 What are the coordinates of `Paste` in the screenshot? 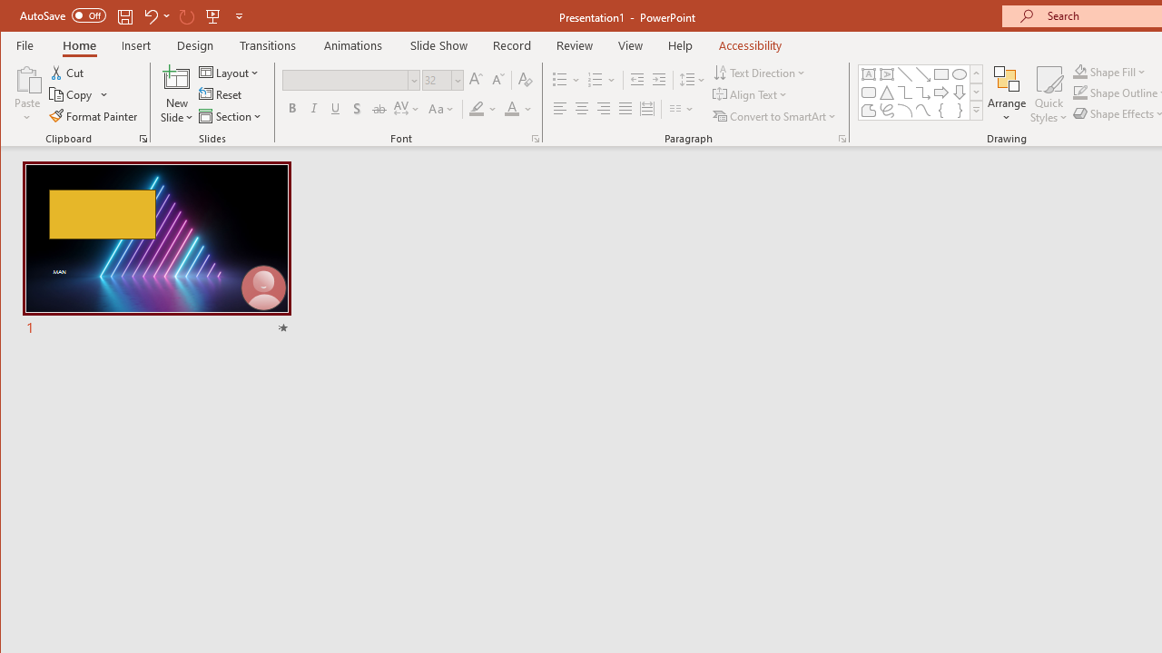 It's located at (27, 94).